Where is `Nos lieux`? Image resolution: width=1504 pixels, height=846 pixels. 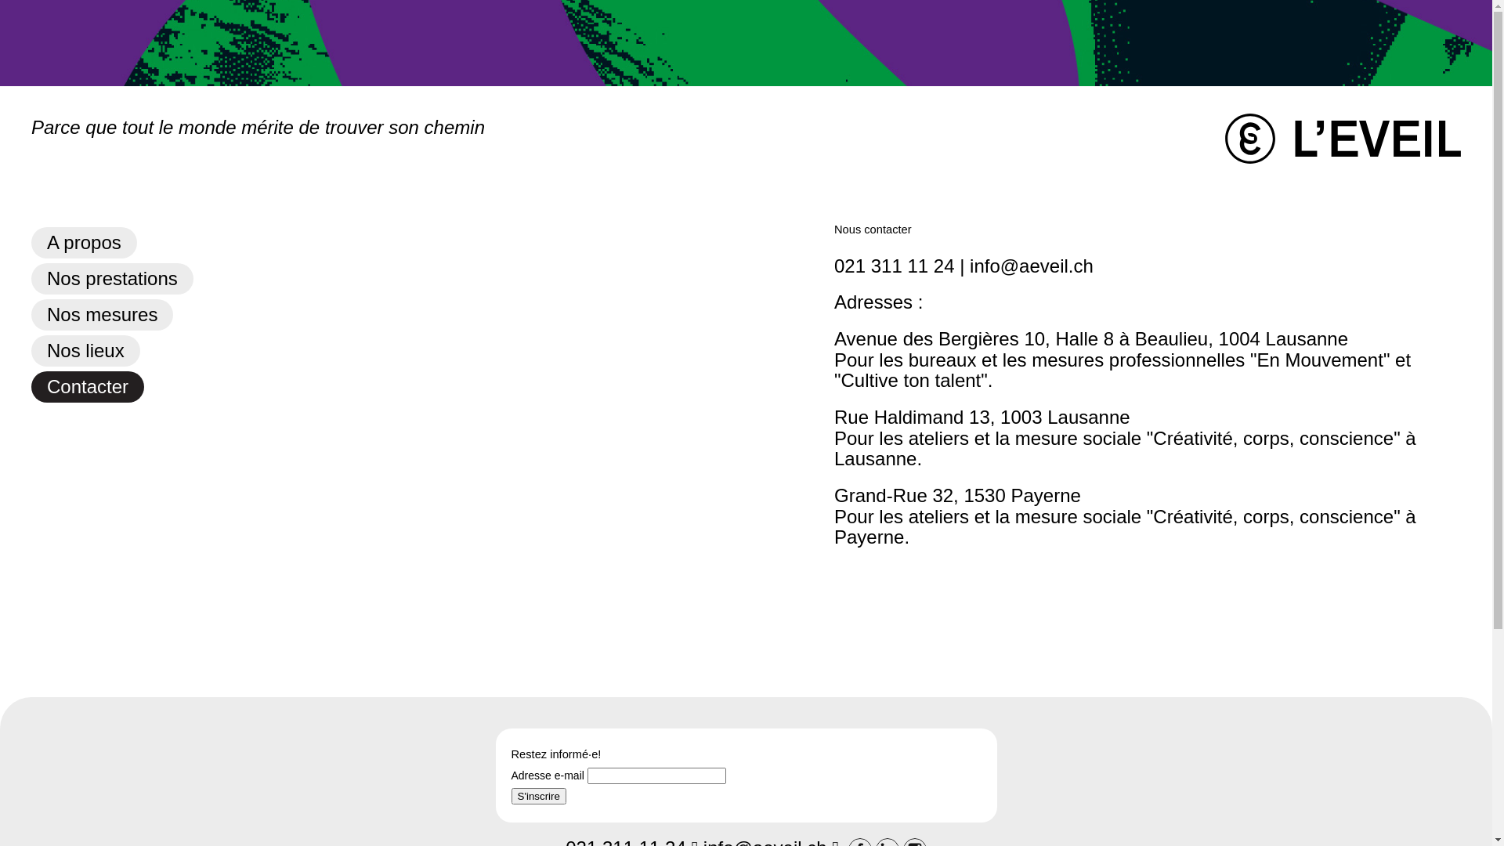 Nos lieux is located at coordinates (86, 351).